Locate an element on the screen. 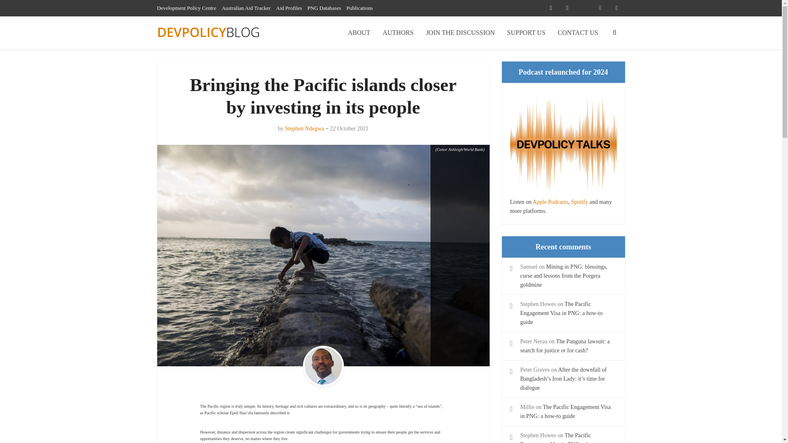 This screenshot has height=443, width=788. Aid Profiles is located at coordinates (289, 8).